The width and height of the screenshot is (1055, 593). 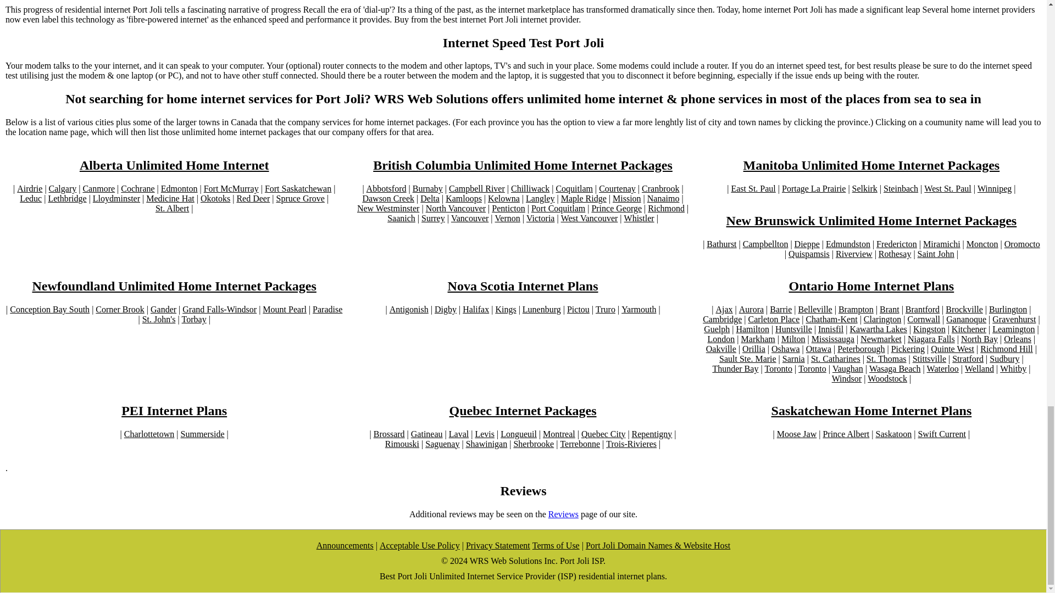 I want to click on Okotoks, so click(x=215, y=199).